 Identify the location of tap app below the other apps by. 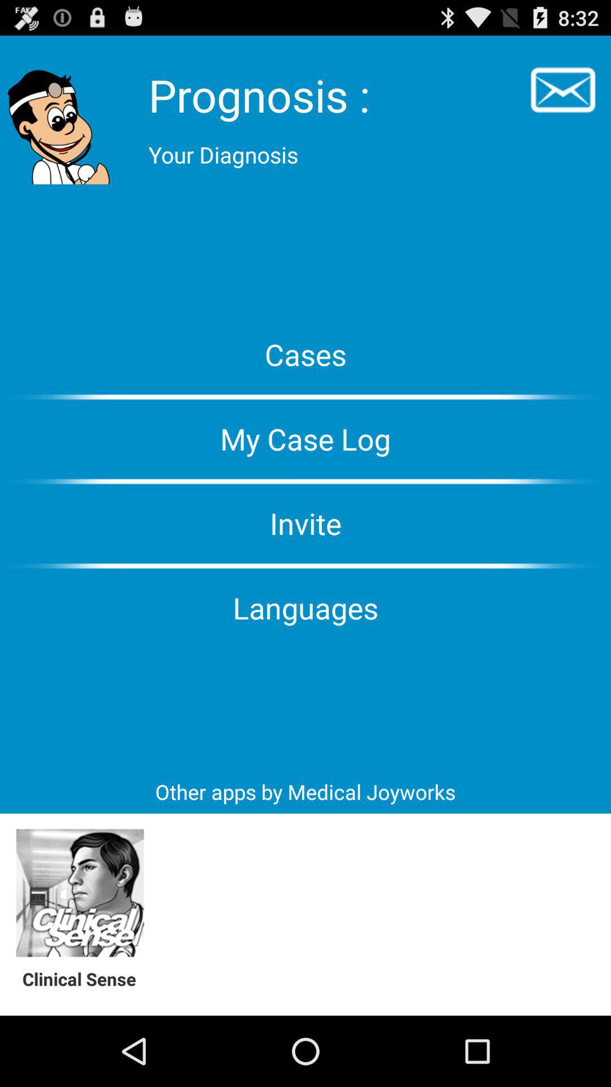
(80, 893).